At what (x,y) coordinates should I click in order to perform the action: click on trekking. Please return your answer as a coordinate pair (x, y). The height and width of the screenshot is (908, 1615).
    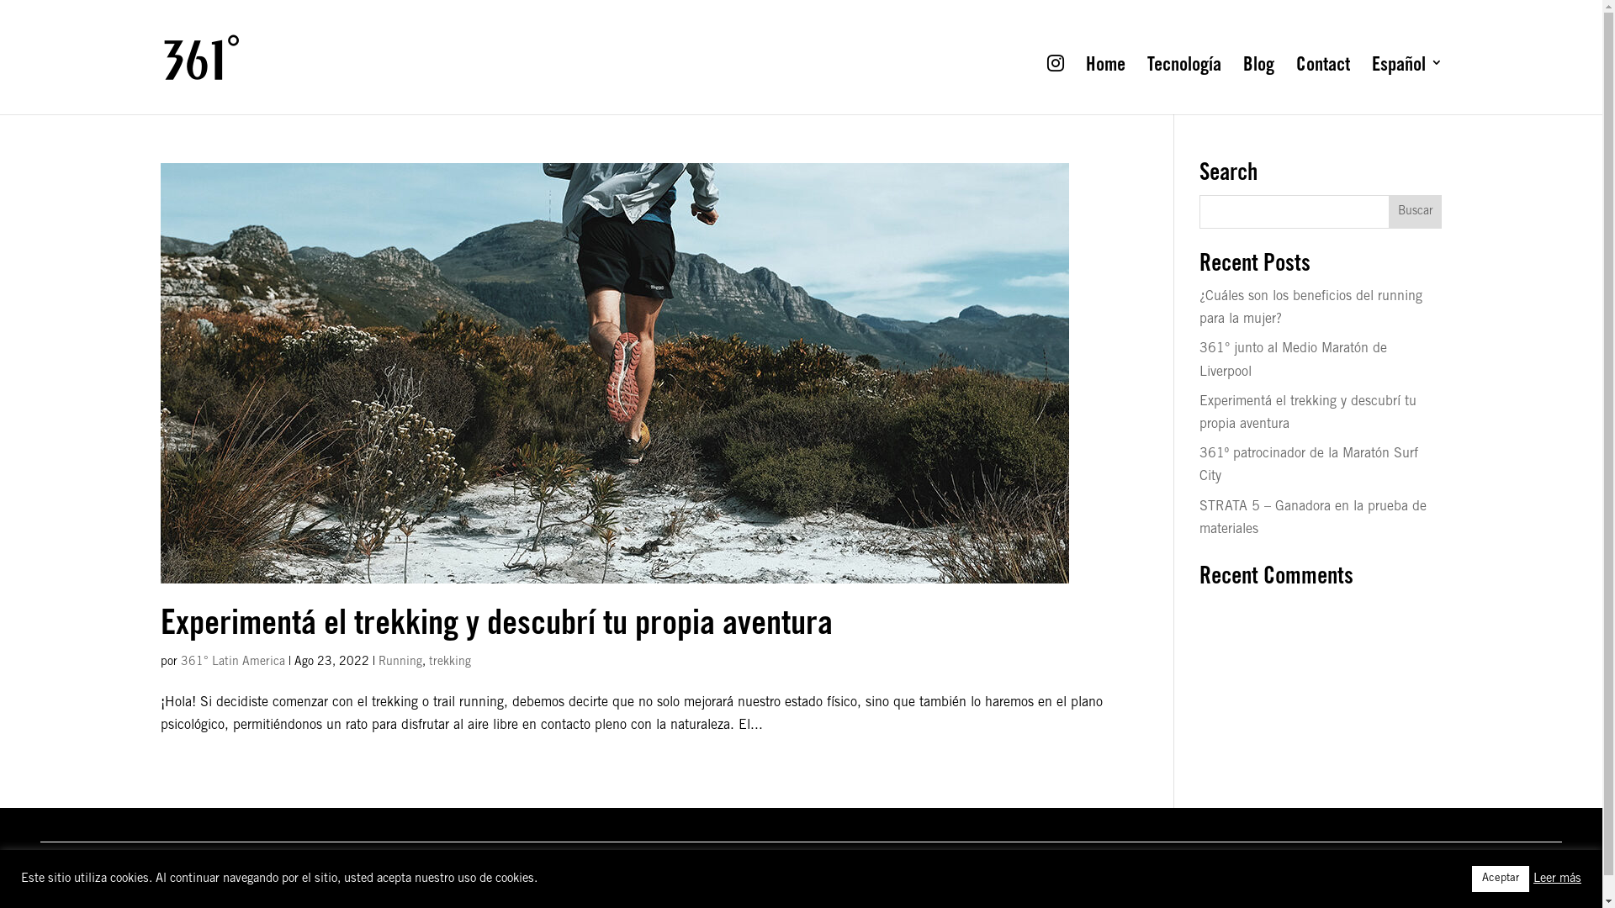
    Looking at the image, I should click on (450, 663).